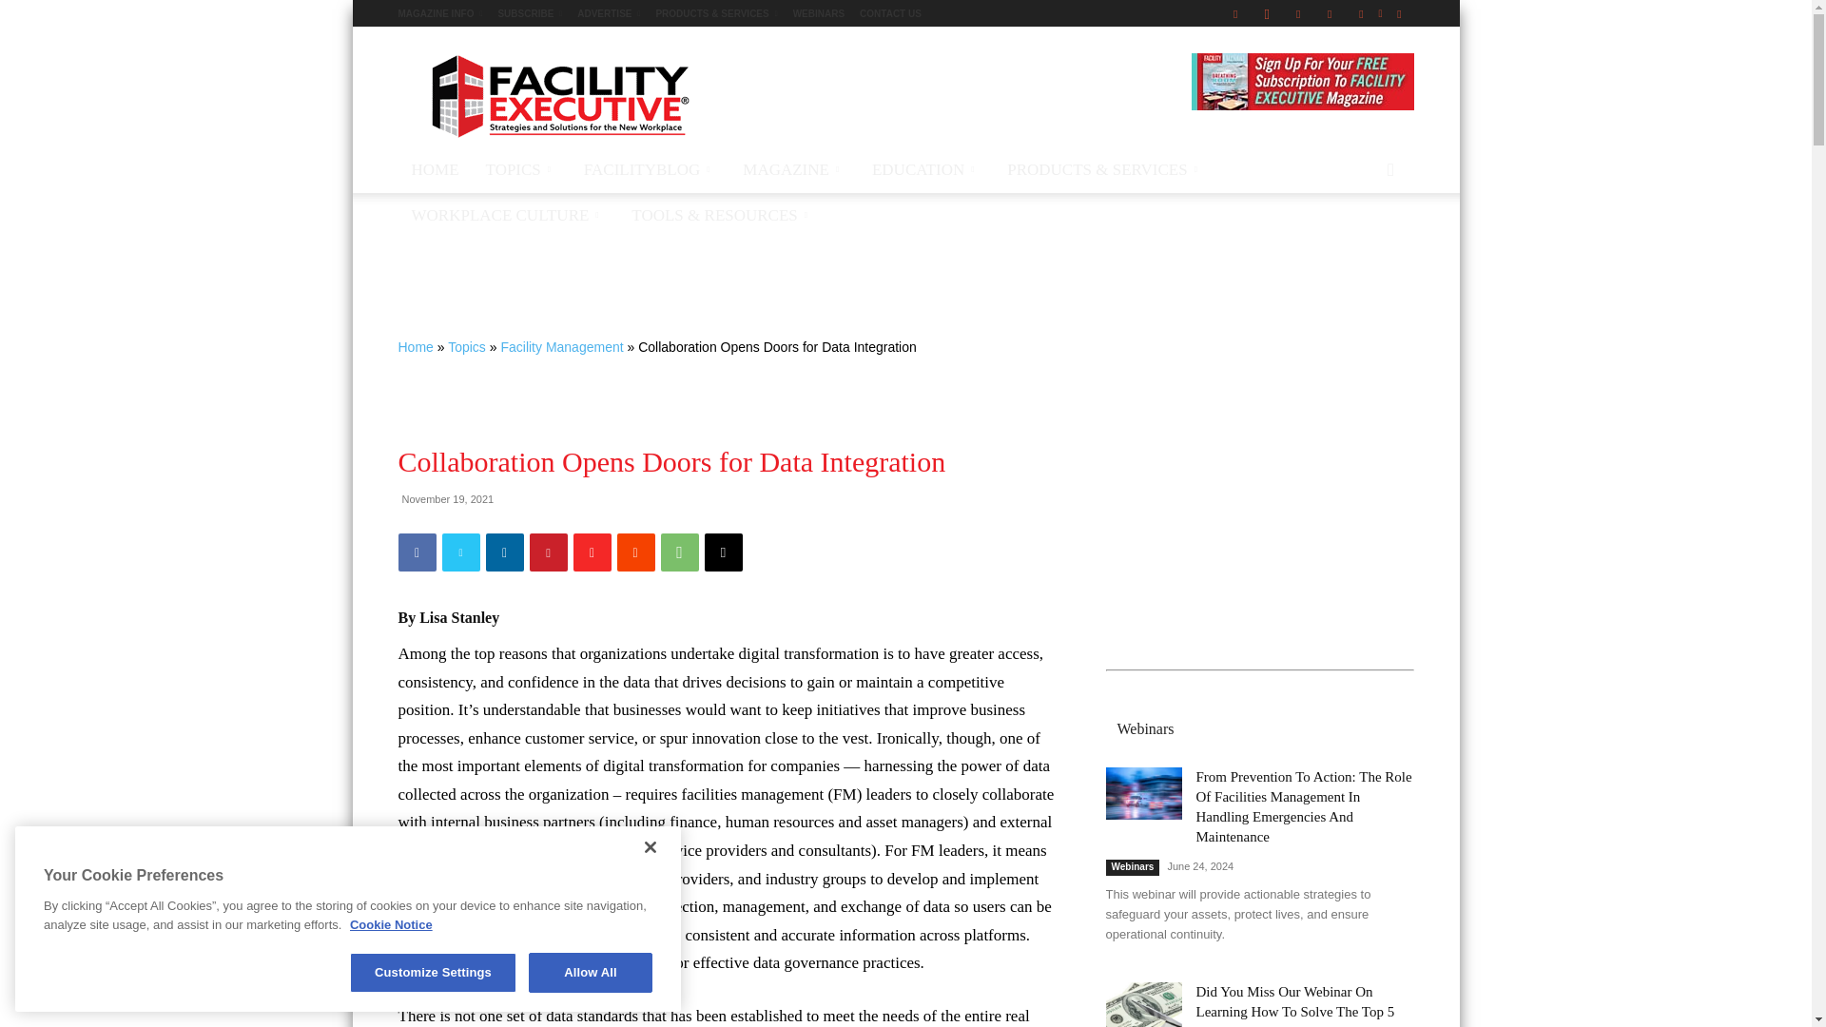  What do you see at coordinates (1297, 13) in the screenshot?
I see `Linkedin` at bounding box center [1297, 13].